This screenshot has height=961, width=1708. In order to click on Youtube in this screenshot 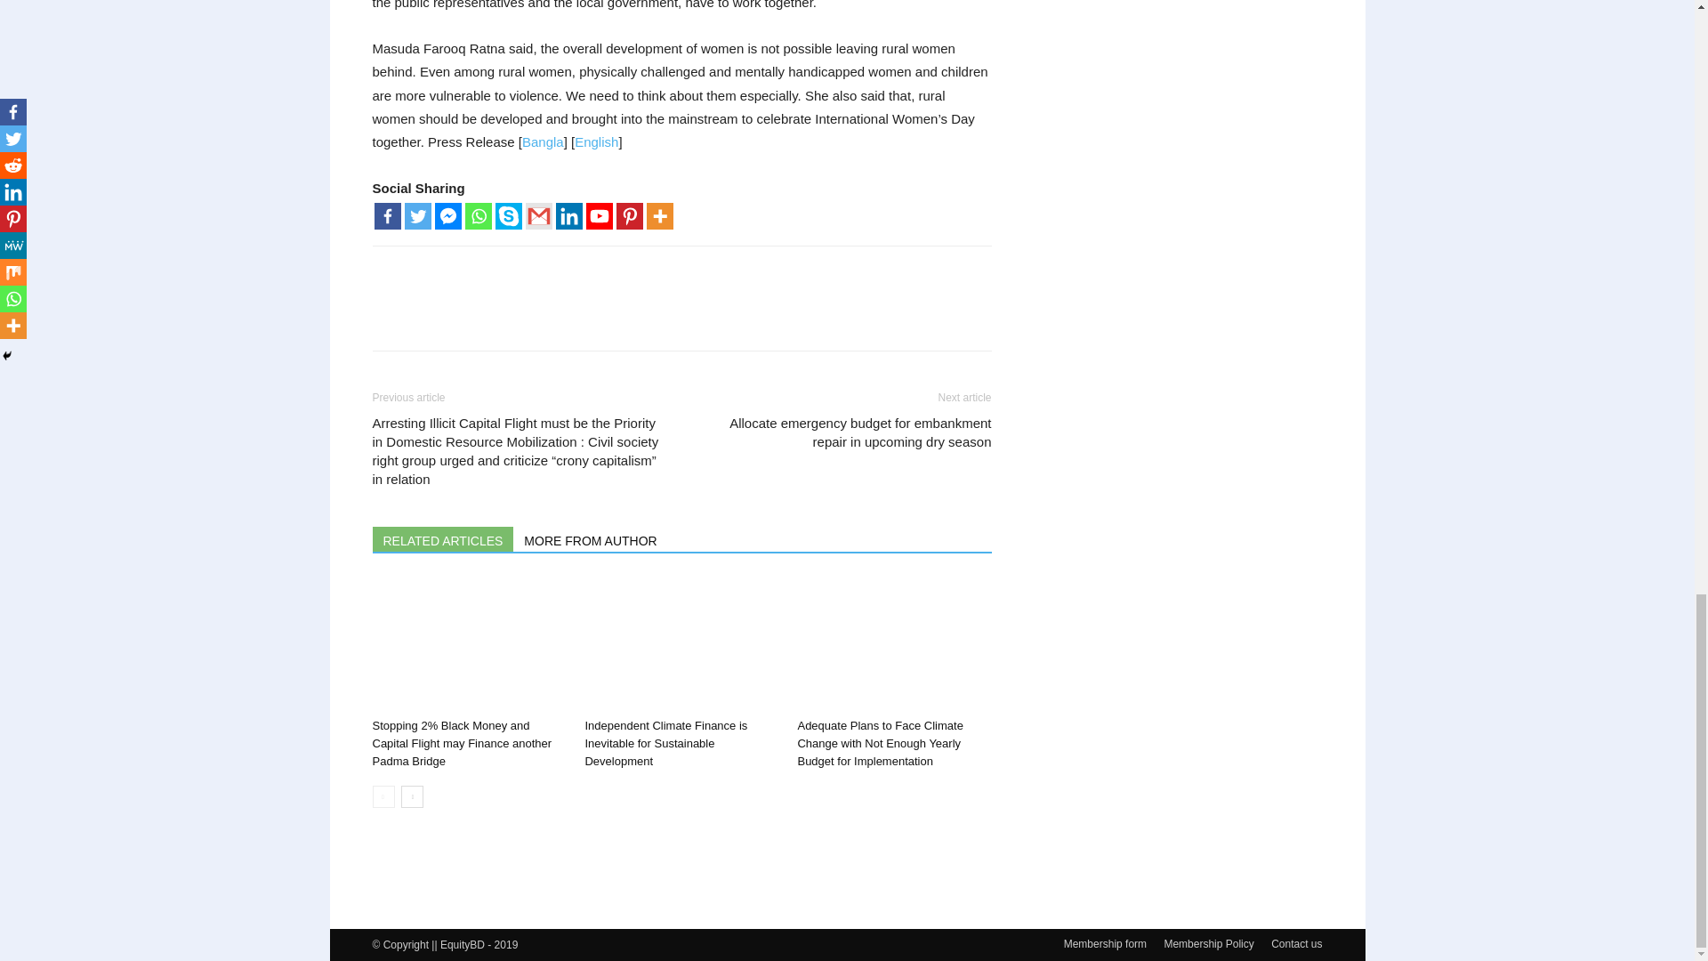, I will do `click(598, 215)`.